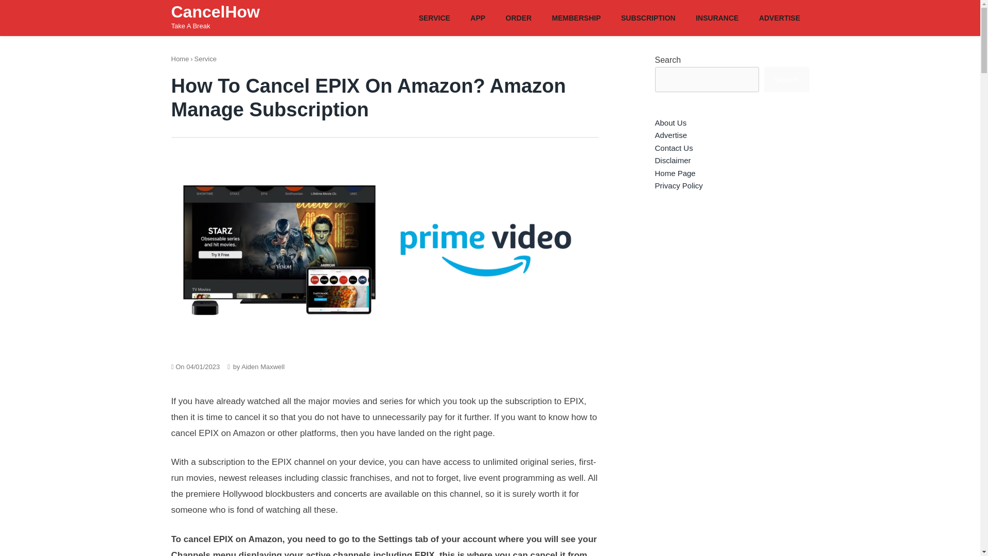 The image size is (988, 556). I want to click on Search, so click(786, 79).